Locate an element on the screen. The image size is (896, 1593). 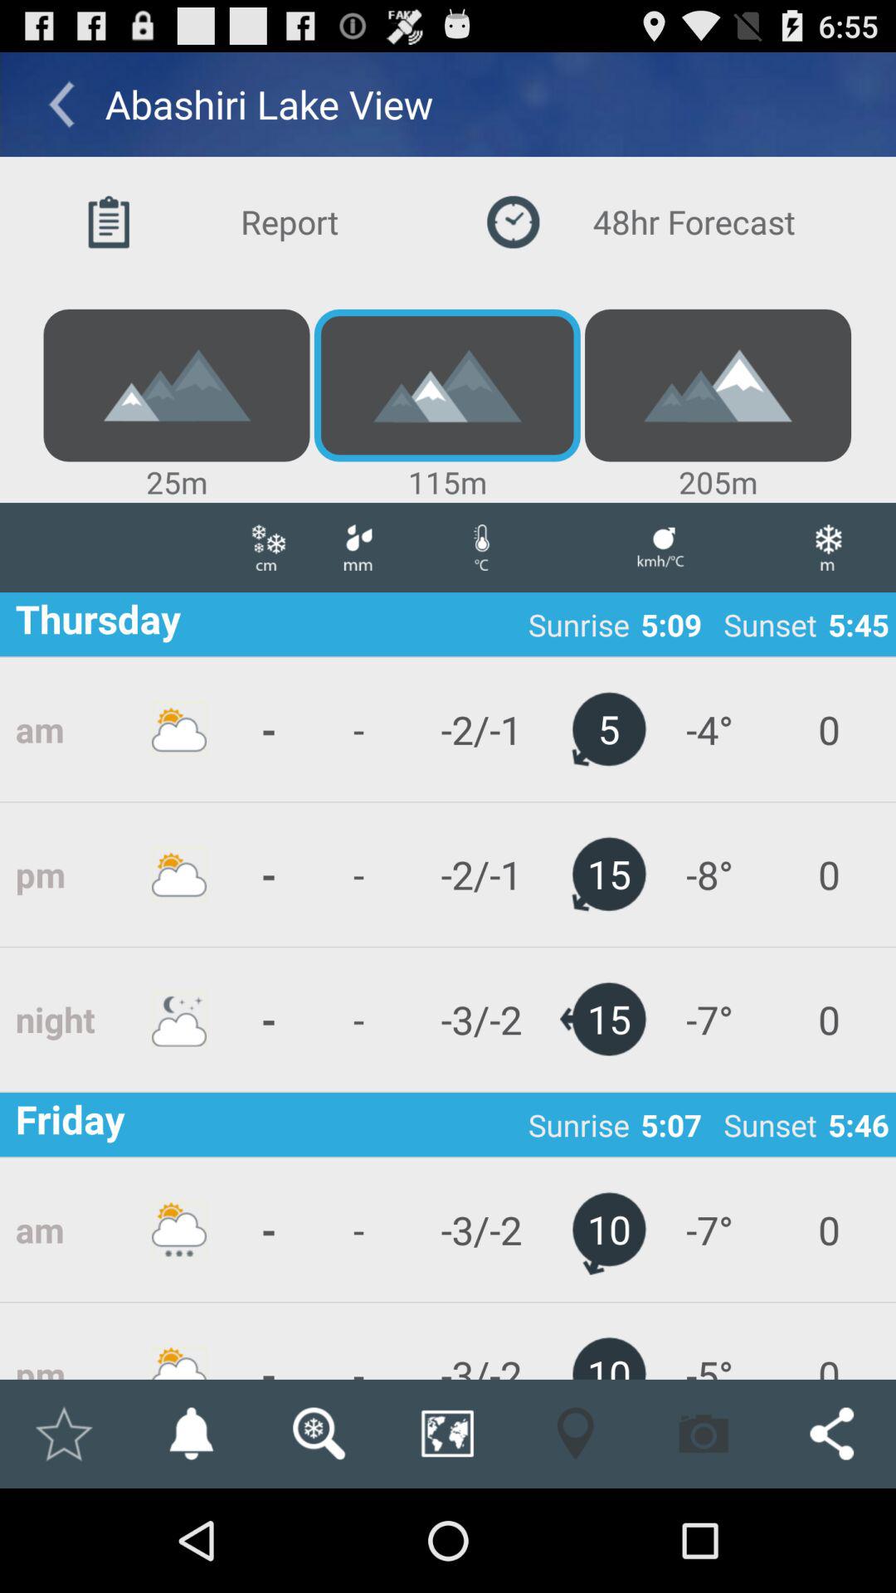
share content is located at coordinates (831, 1434).